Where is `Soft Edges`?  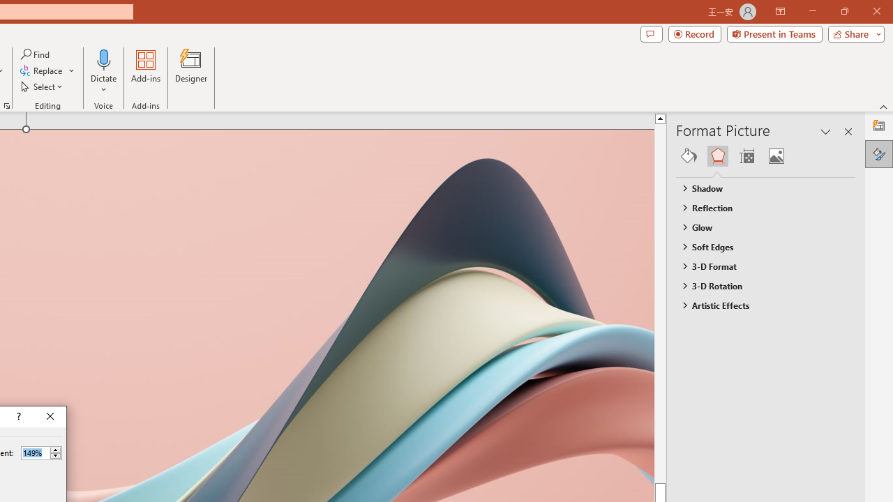
Soft Edges is located at coordinates (759, 246).